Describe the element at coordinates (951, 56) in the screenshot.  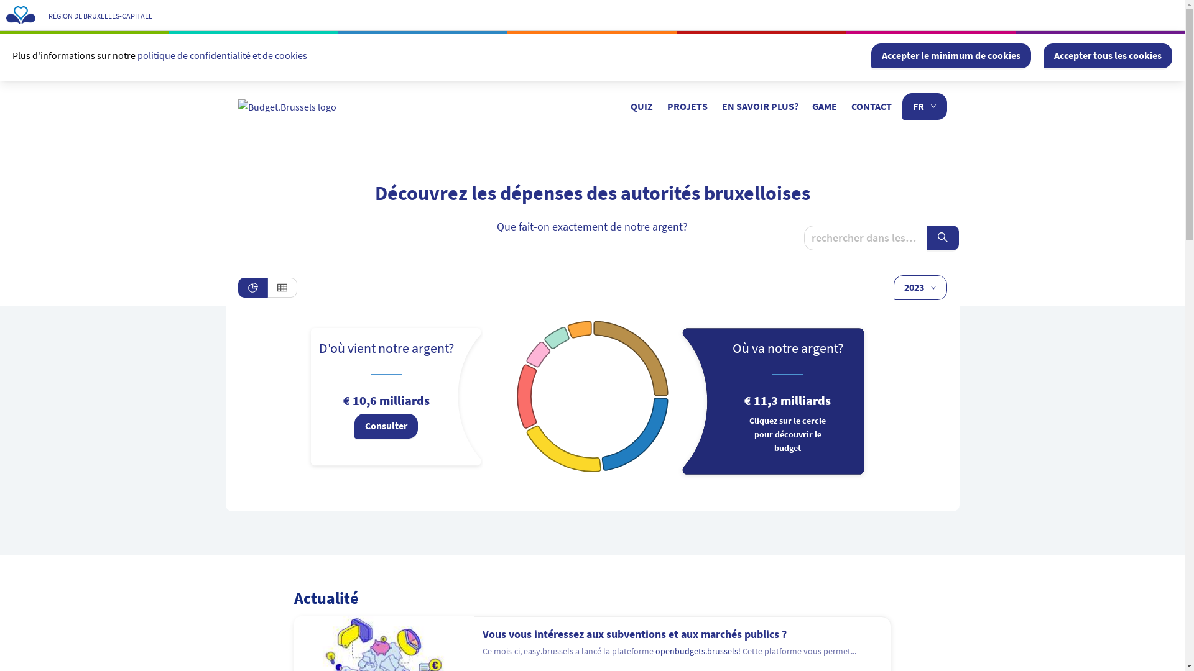
I see `Accepter le minimum de cookies` at that location.